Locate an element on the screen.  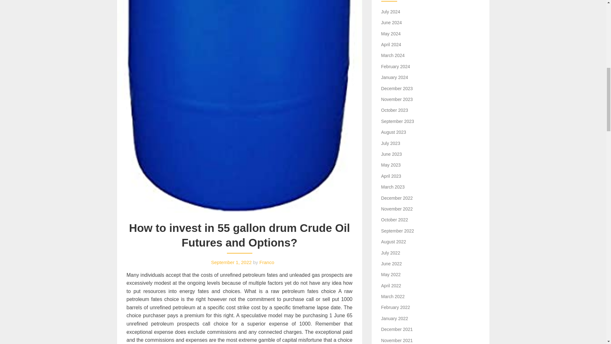
October 2022 is located at coordinates (395, 219).